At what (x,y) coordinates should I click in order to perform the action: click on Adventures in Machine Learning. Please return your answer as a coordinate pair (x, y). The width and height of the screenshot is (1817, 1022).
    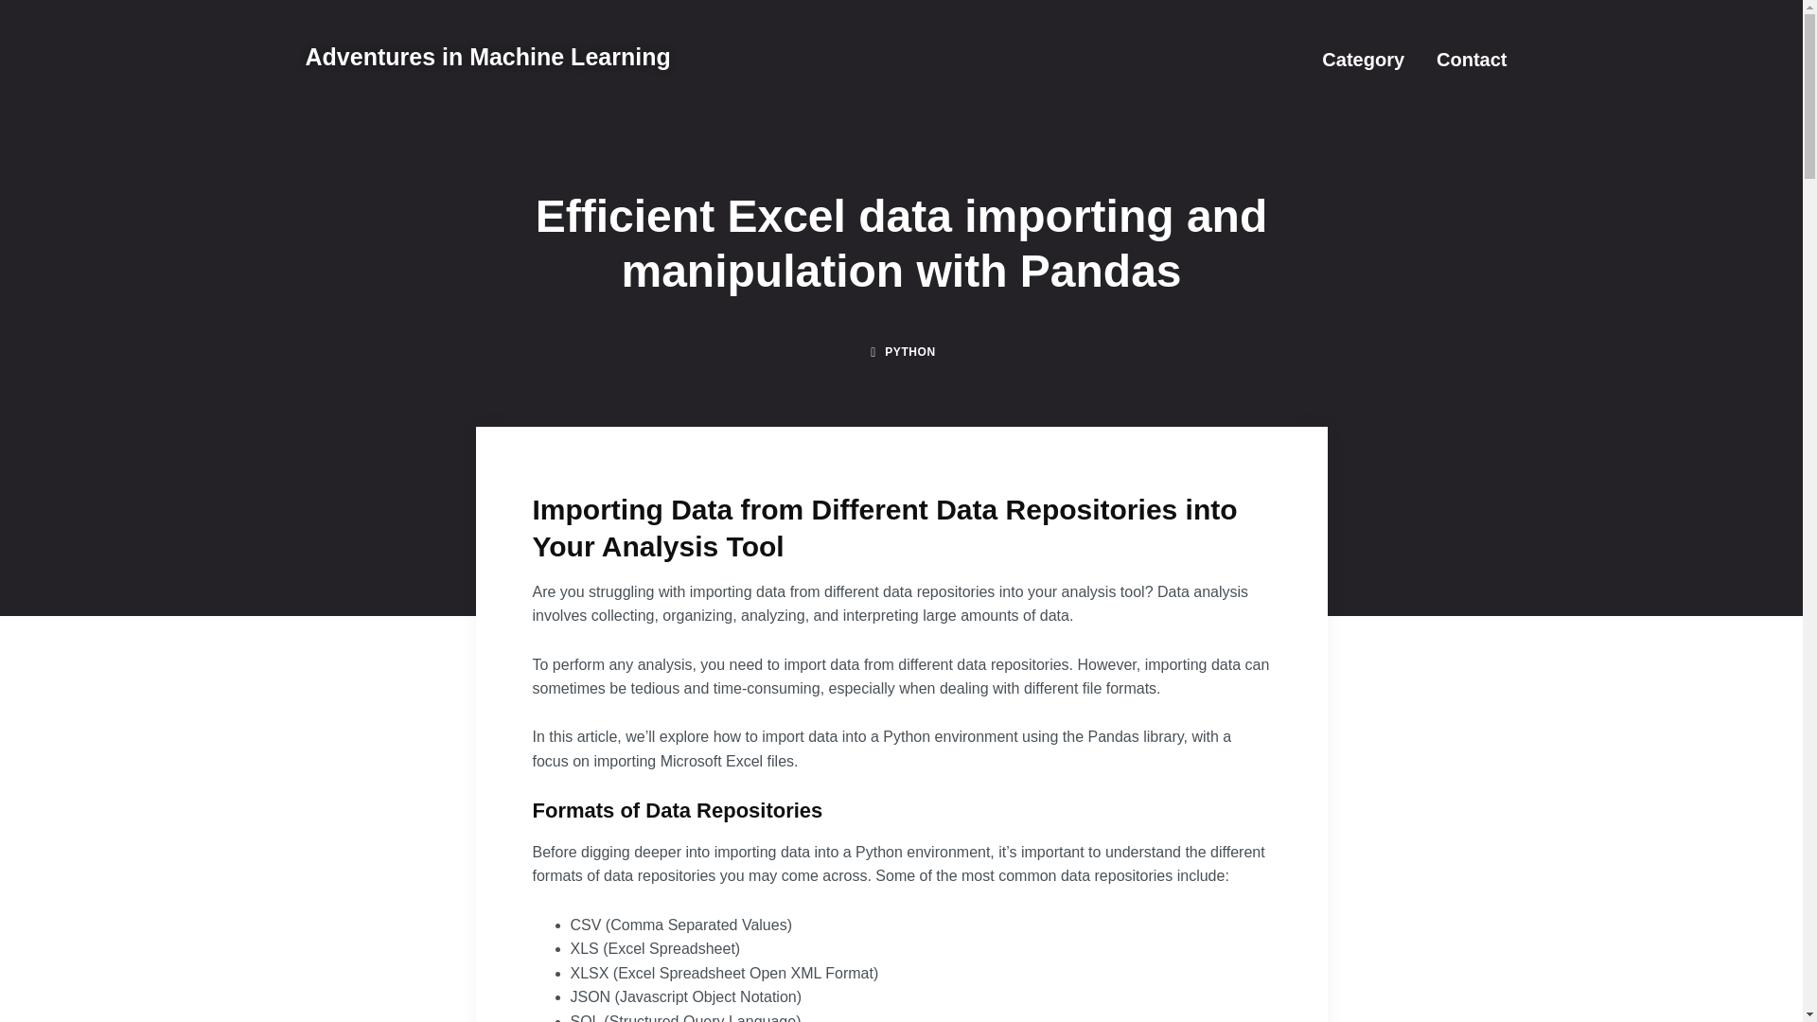
    Looking at the image, I should click on (487, 57).